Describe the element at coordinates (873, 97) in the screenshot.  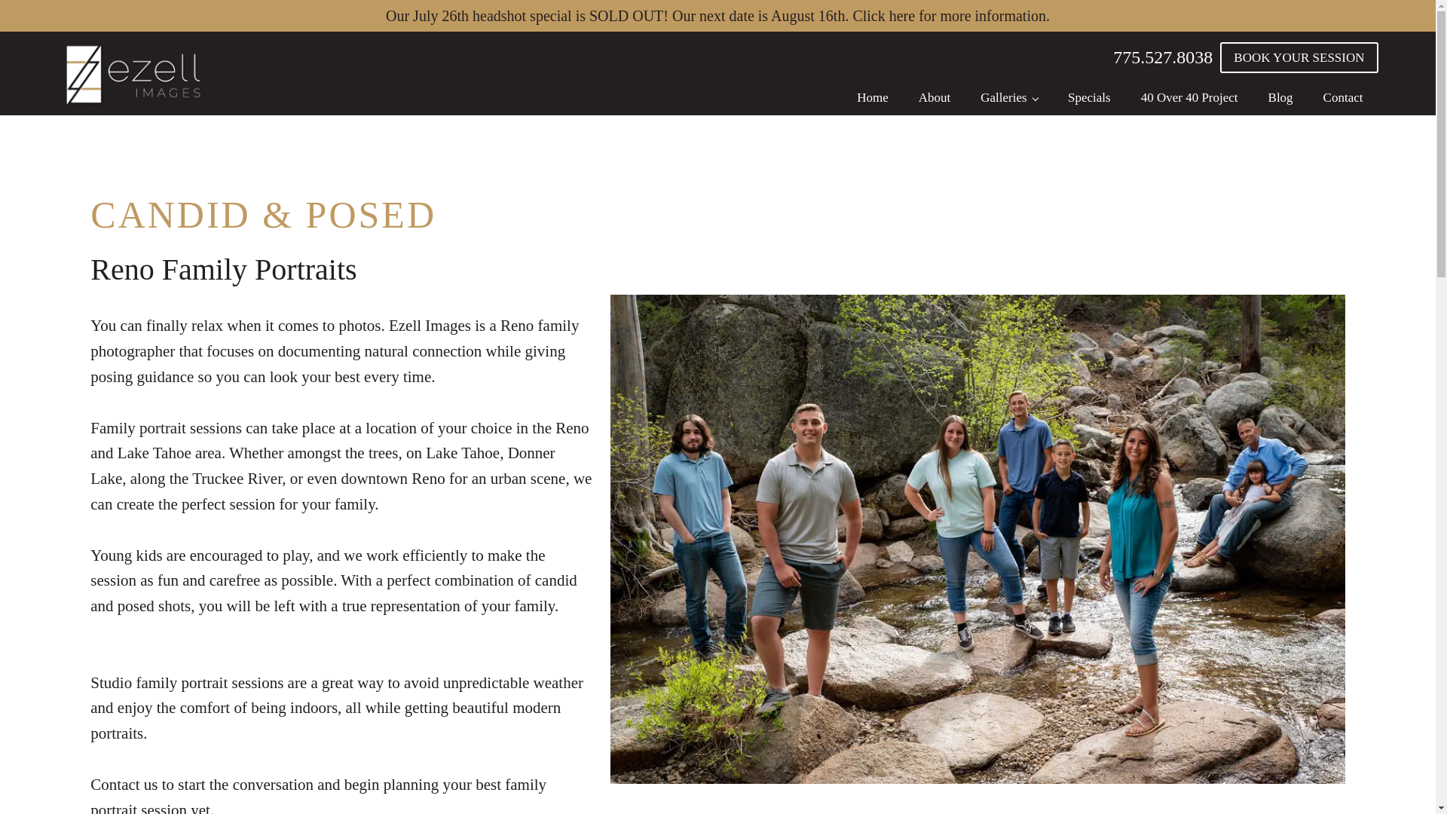
I see `Home` at that location.